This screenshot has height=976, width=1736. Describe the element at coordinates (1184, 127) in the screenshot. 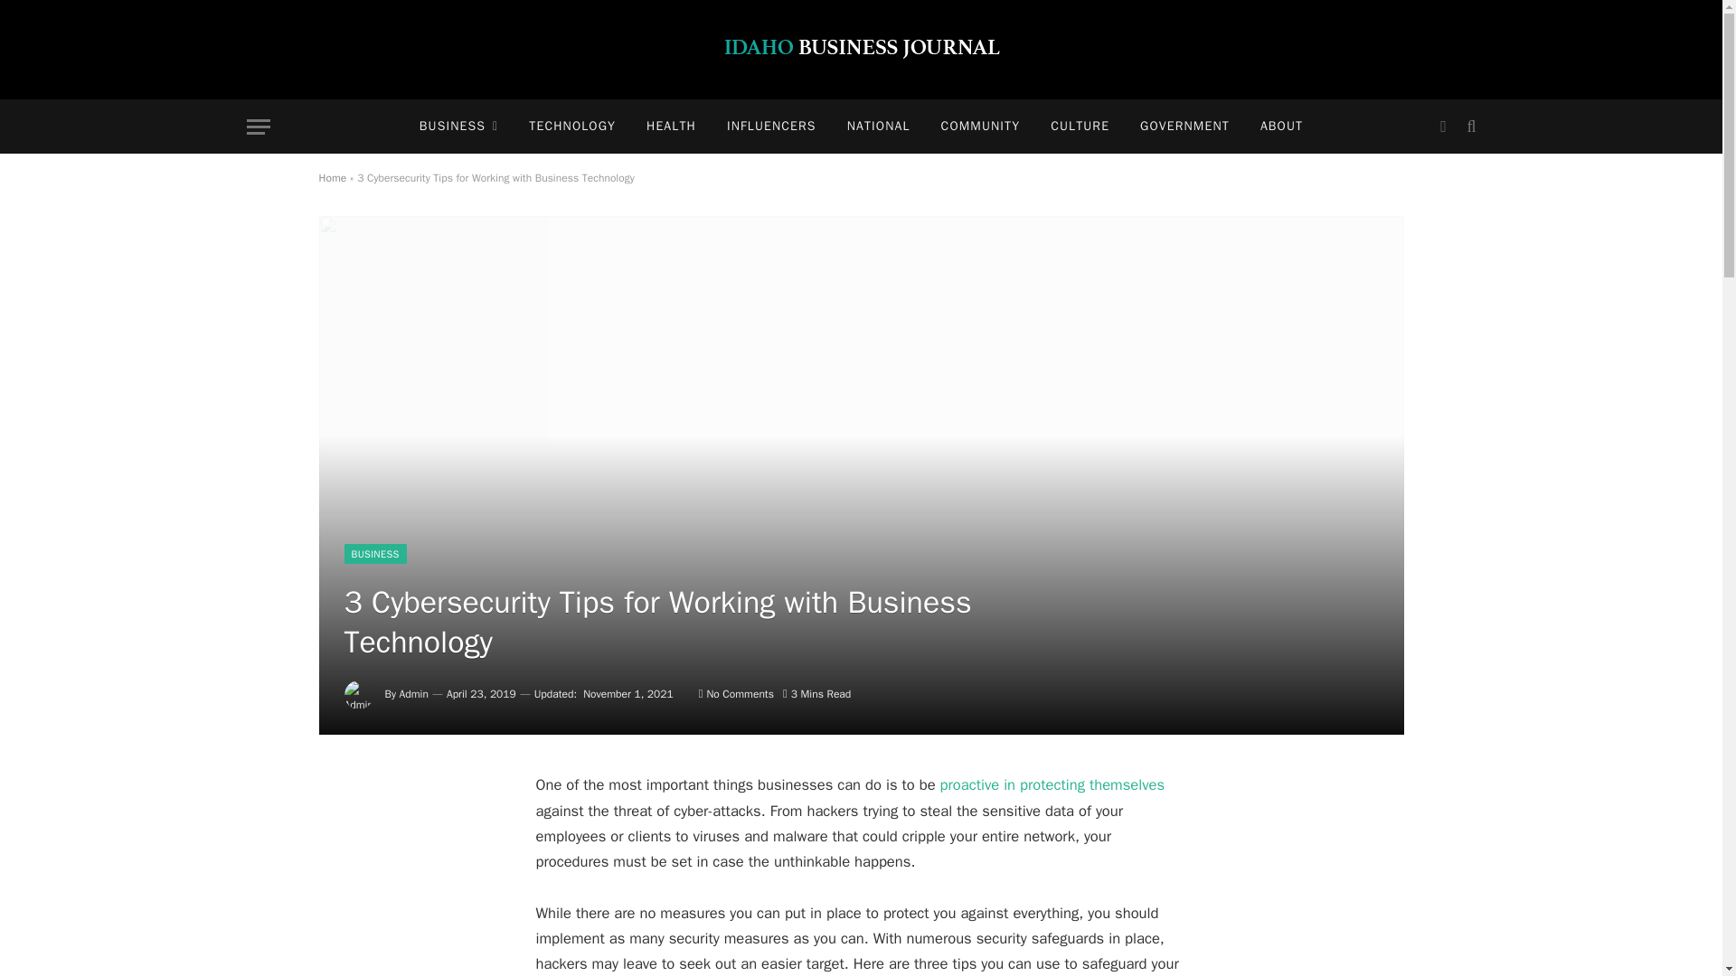

I see `GOVERNMENT` at that location.